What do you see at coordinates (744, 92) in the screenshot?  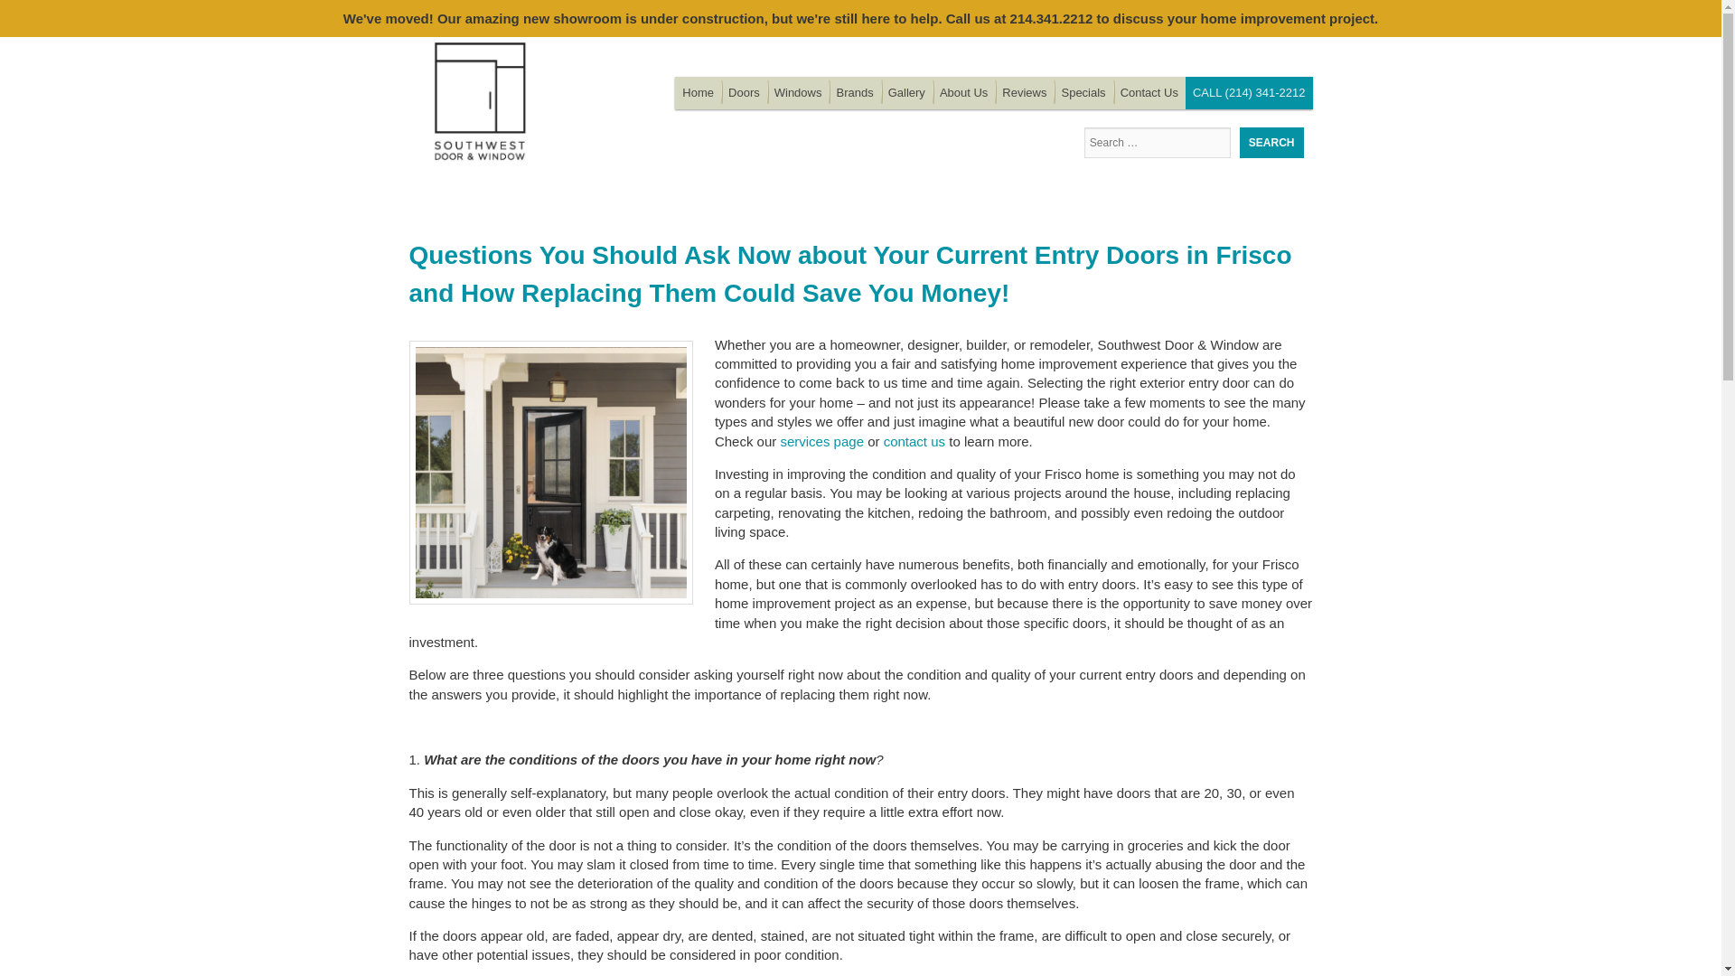 I see `Doors` at bounding box center [744, 92].